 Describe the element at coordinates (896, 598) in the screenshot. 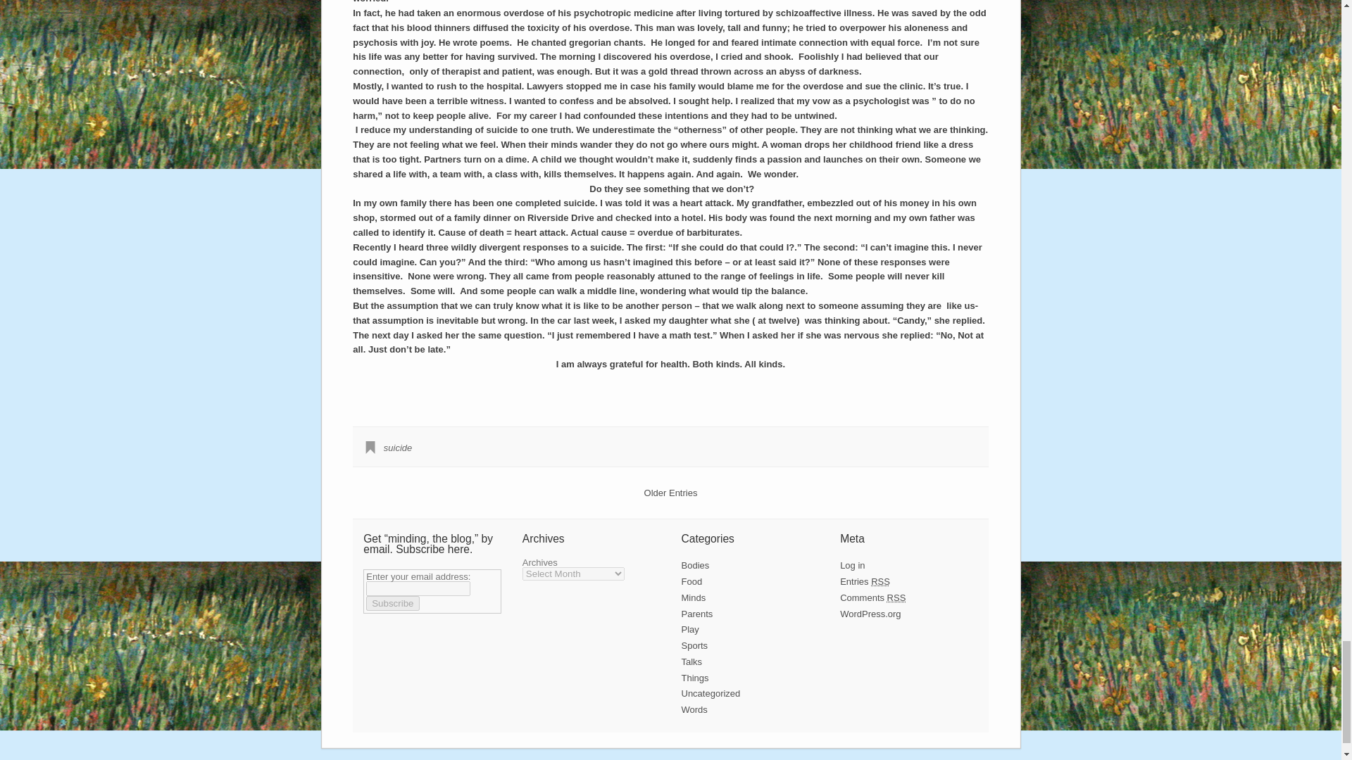

I see `Really Simple Syndication` at that location.